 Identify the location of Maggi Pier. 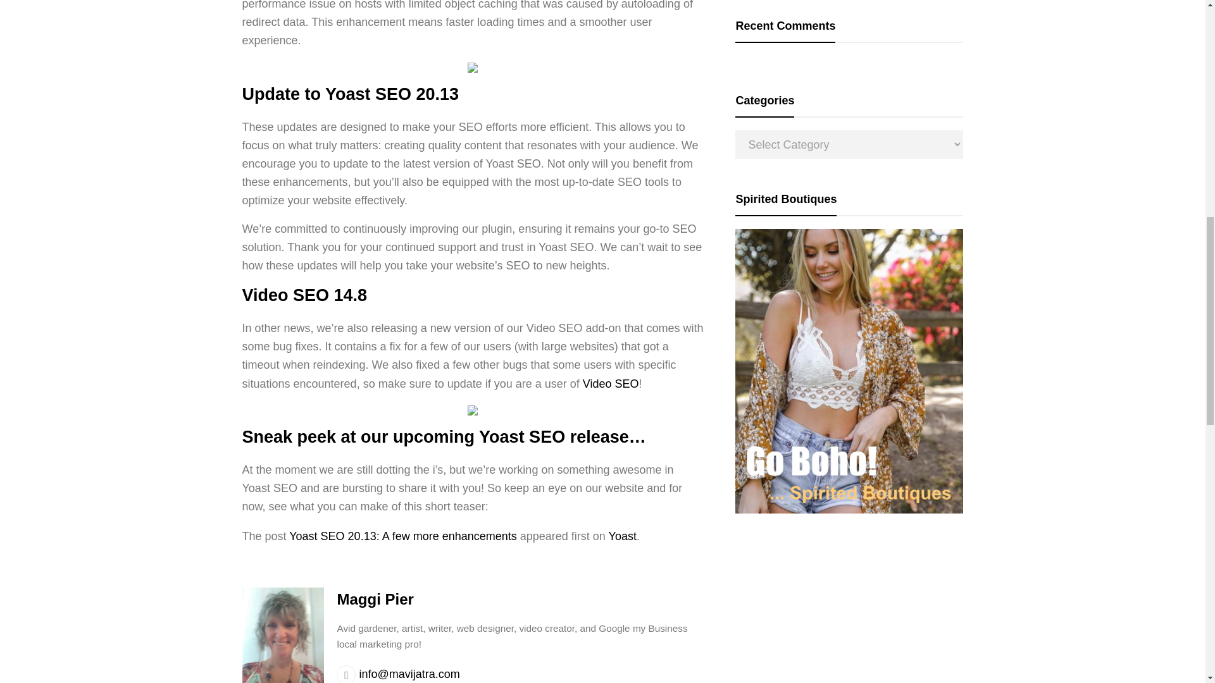
(375, 600).